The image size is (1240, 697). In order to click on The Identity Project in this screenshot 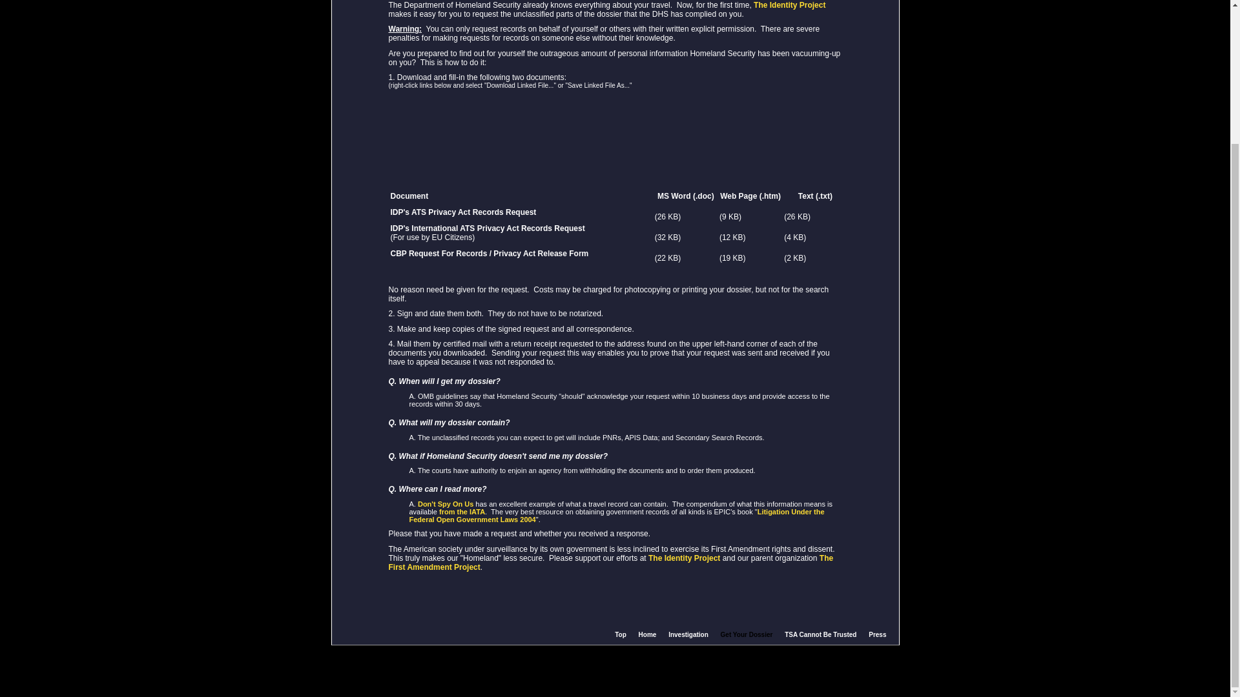, I will do `click(685, 558)`.